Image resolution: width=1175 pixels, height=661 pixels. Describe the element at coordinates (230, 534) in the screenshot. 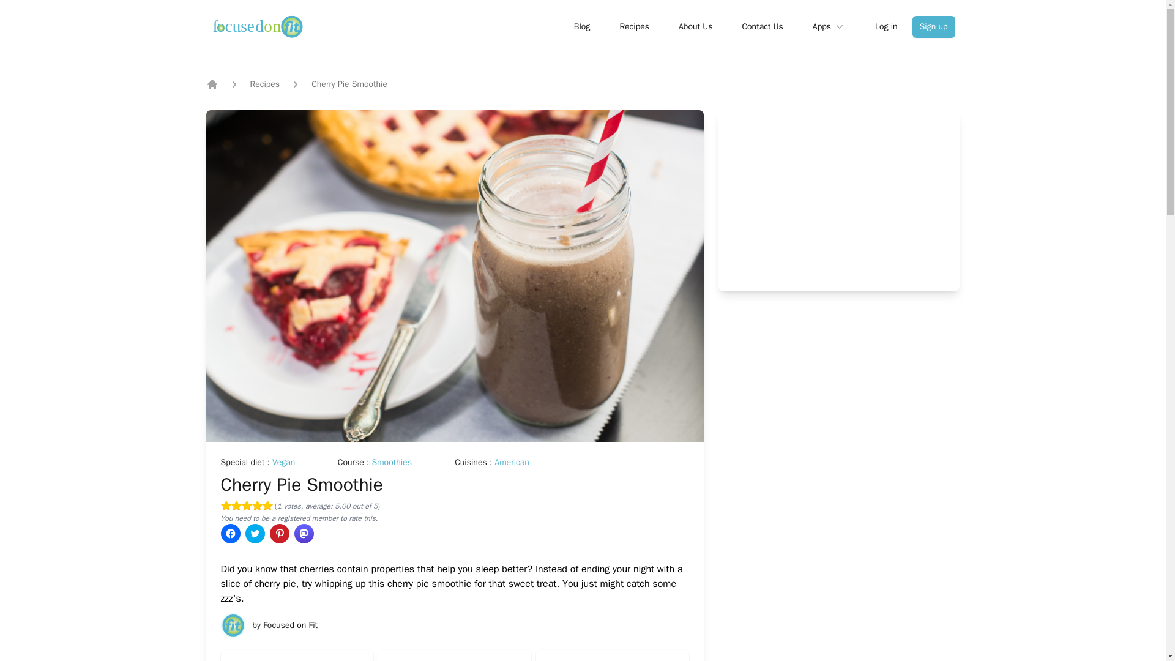

I see `Click to share on Facebook` at that location.